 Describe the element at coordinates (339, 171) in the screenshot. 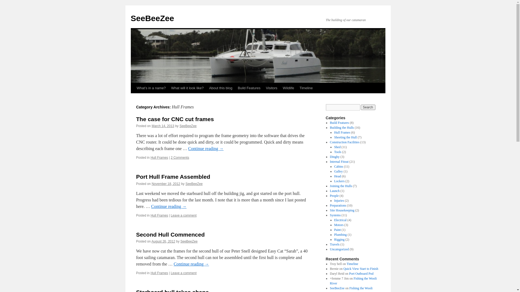

I see `Galley` at that location.